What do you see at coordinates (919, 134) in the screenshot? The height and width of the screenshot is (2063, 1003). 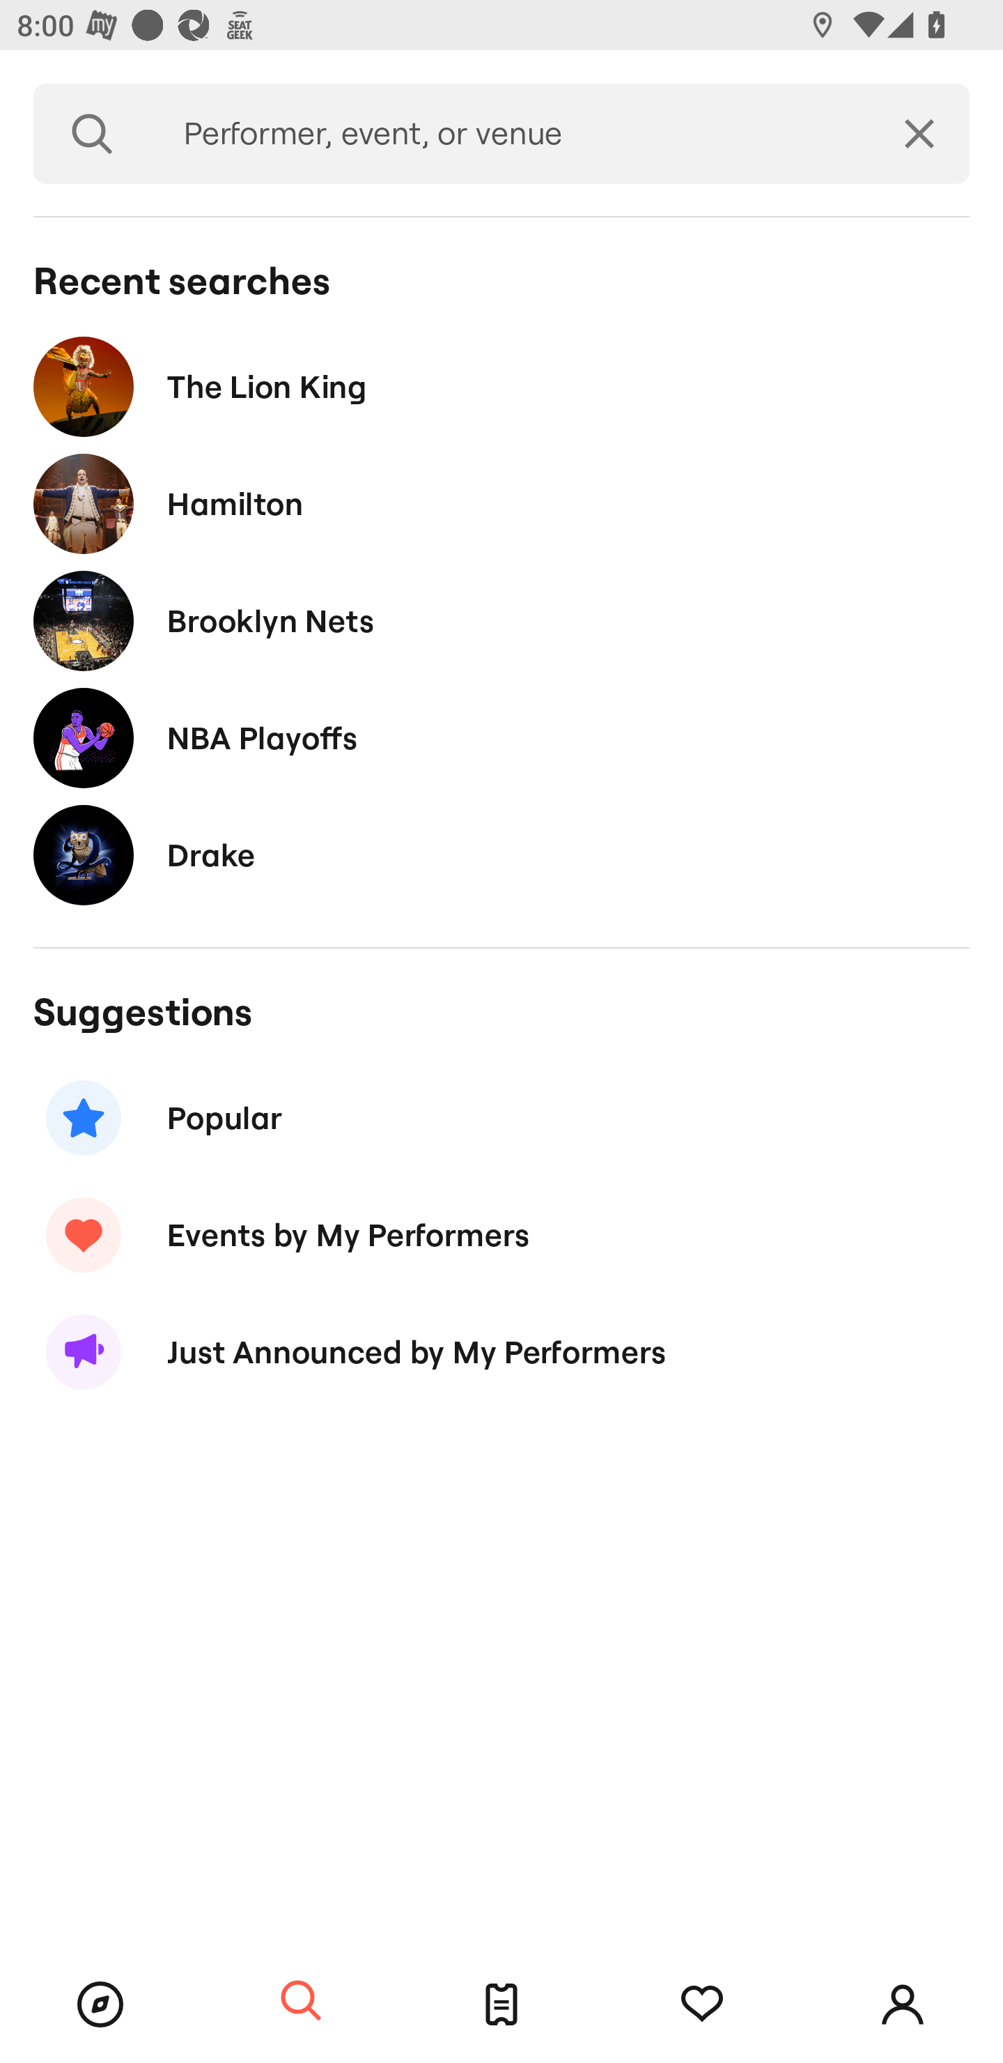 I see `Clear` at bounding box center [919, 134].